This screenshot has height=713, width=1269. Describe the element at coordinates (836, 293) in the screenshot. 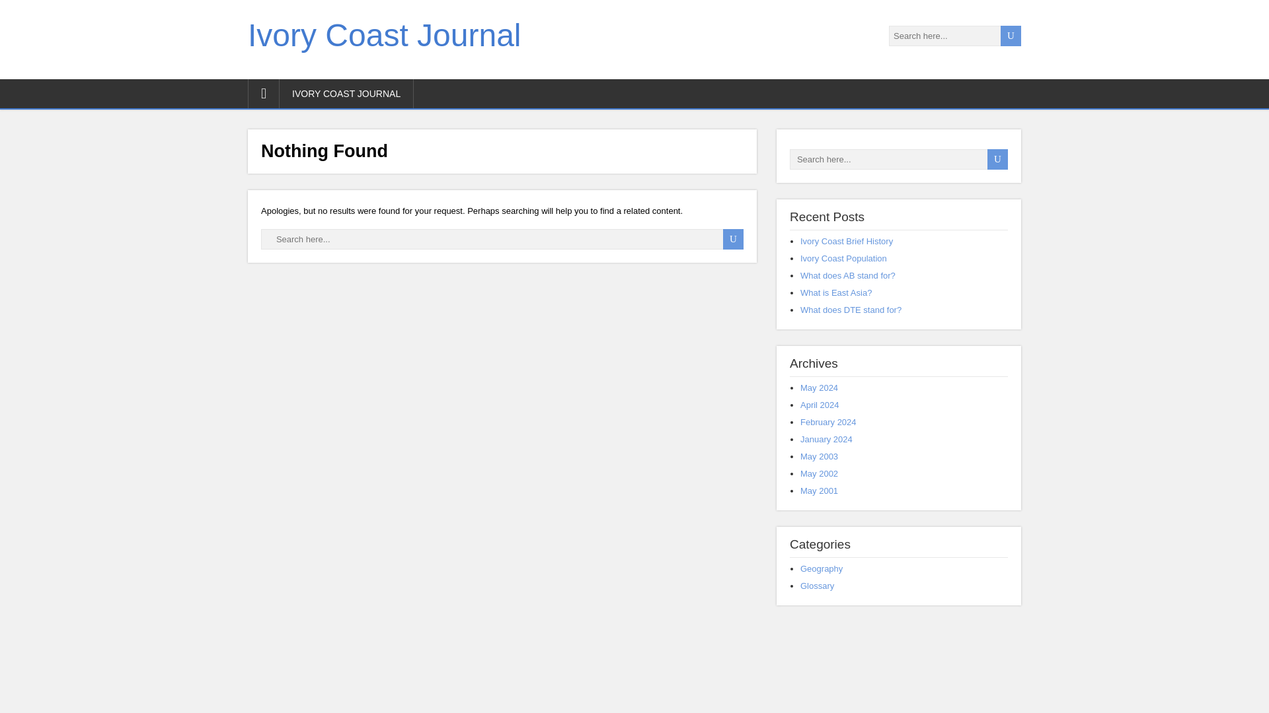

I see `What is East Asia?` at that location.